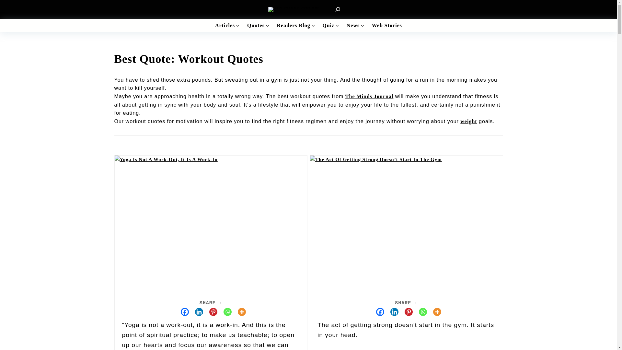 This screenshot has width=622, height=350. Describe the element at coordinates (392, 312) in the screenshot. I see `Linkedin` at that location.